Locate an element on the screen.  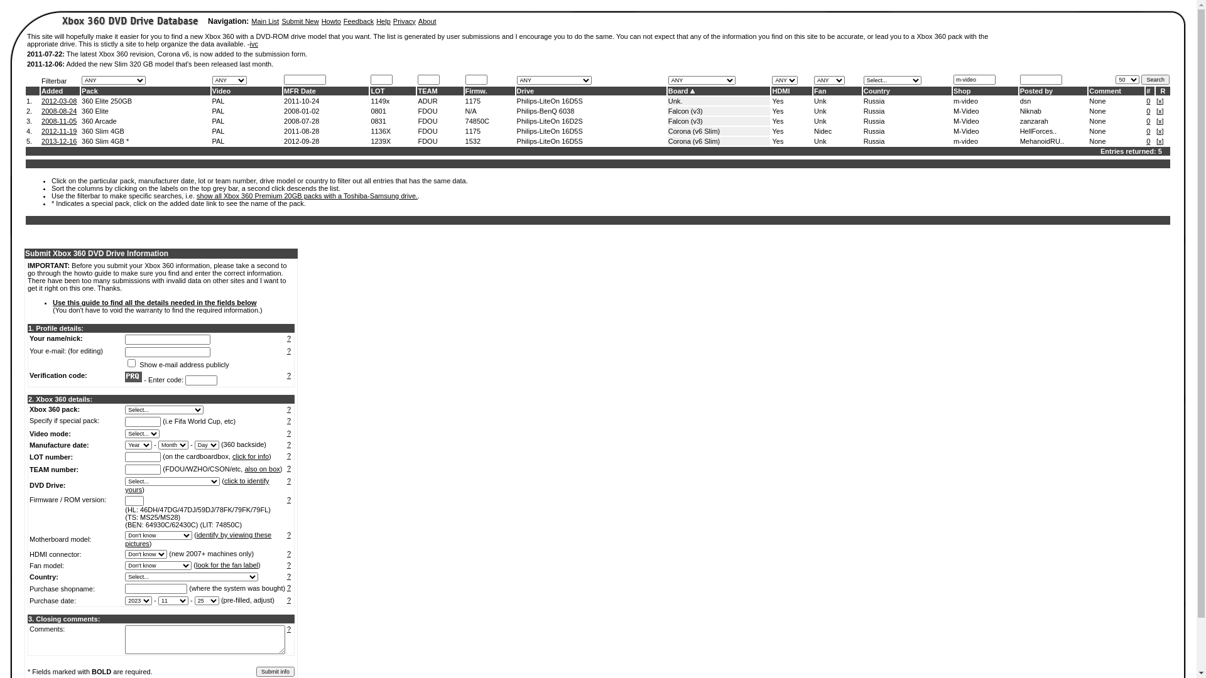
click to identify yours is located at coordinates (197, 485).